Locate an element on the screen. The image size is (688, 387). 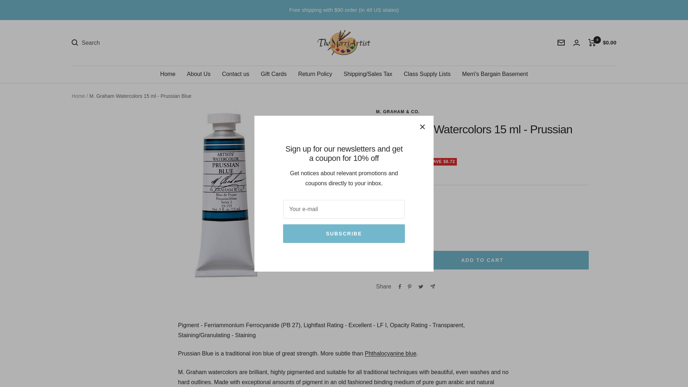
Increase quantity is located at coordinates (419, 215).